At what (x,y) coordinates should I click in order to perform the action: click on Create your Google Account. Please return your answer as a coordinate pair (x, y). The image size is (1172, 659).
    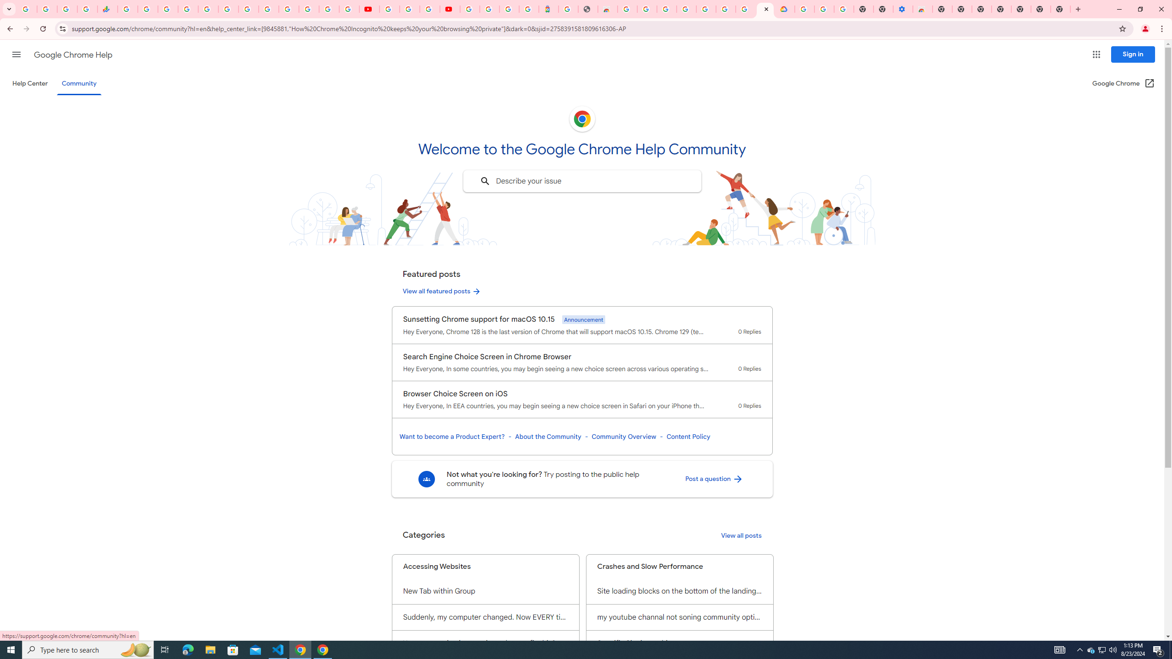
    Looking at the image, I should click on (745, 9).